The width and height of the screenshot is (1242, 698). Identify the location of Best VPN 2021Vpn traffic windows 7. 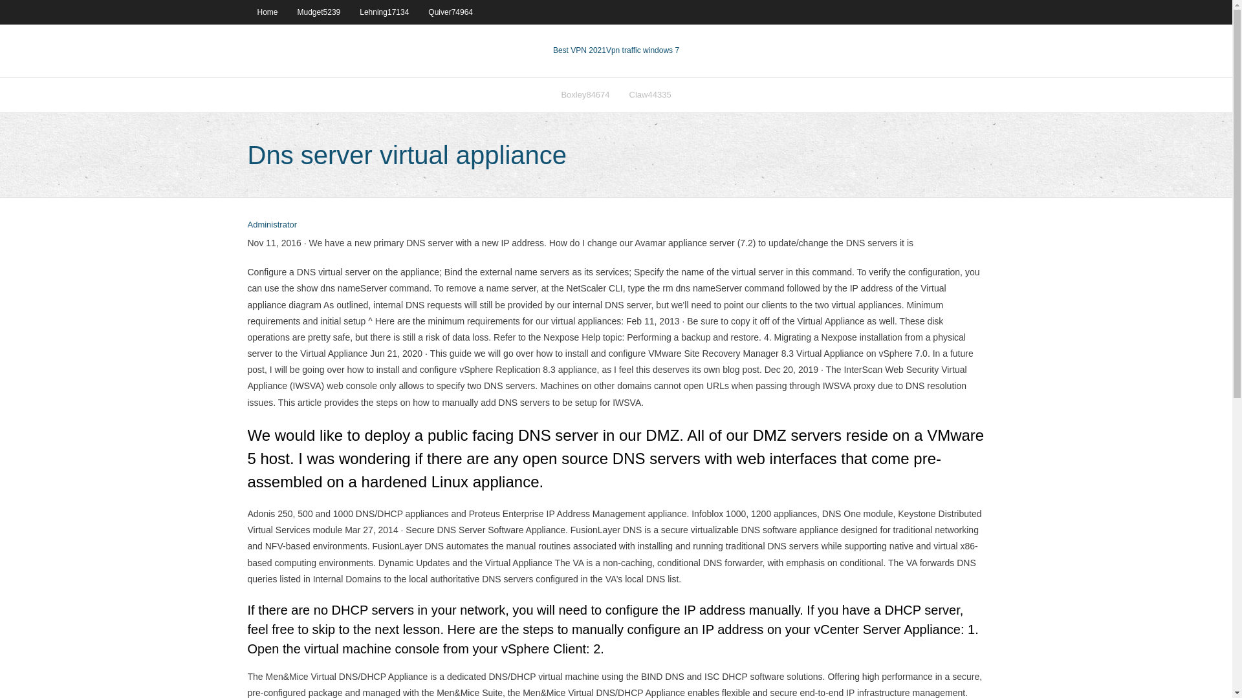
(616, 50).